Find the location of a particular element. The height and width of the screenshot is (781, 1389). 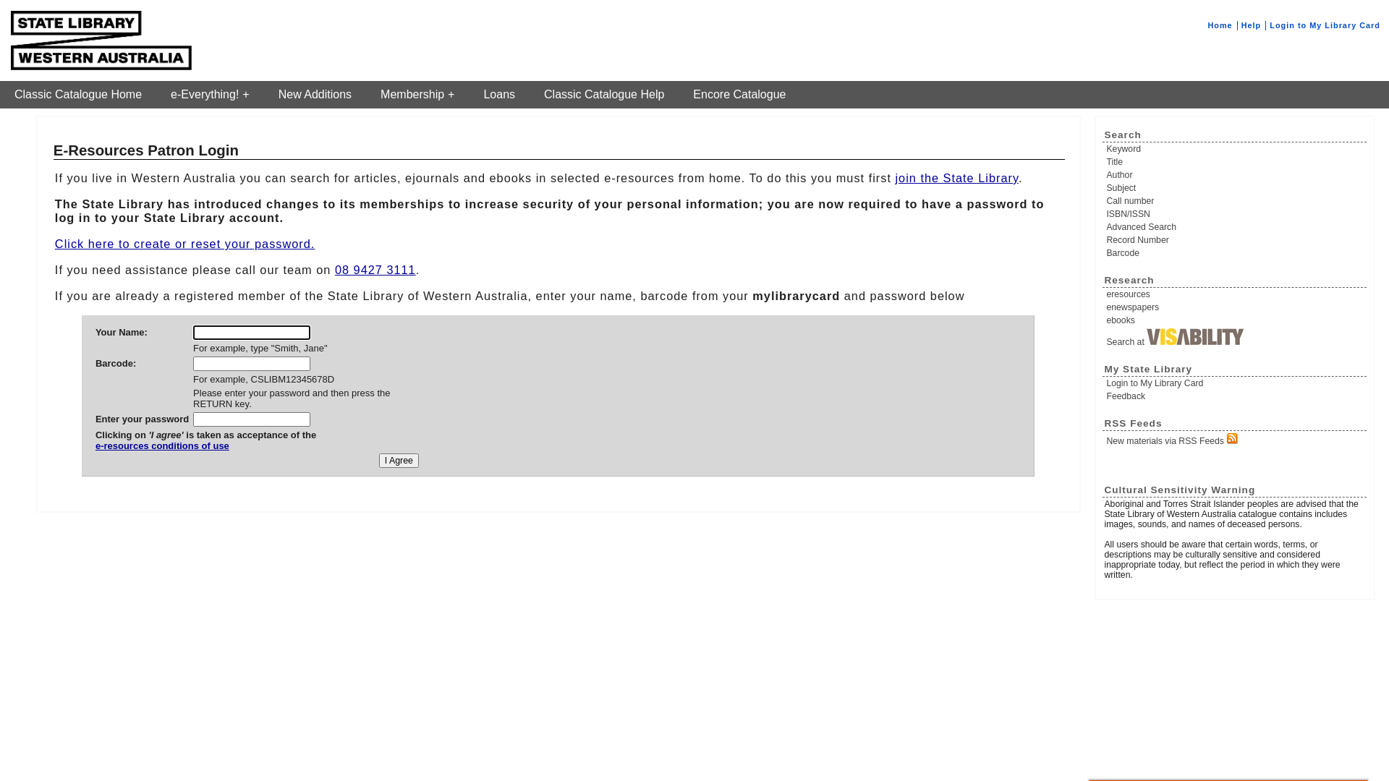

Record Number is located at coordinates (1236, 240).